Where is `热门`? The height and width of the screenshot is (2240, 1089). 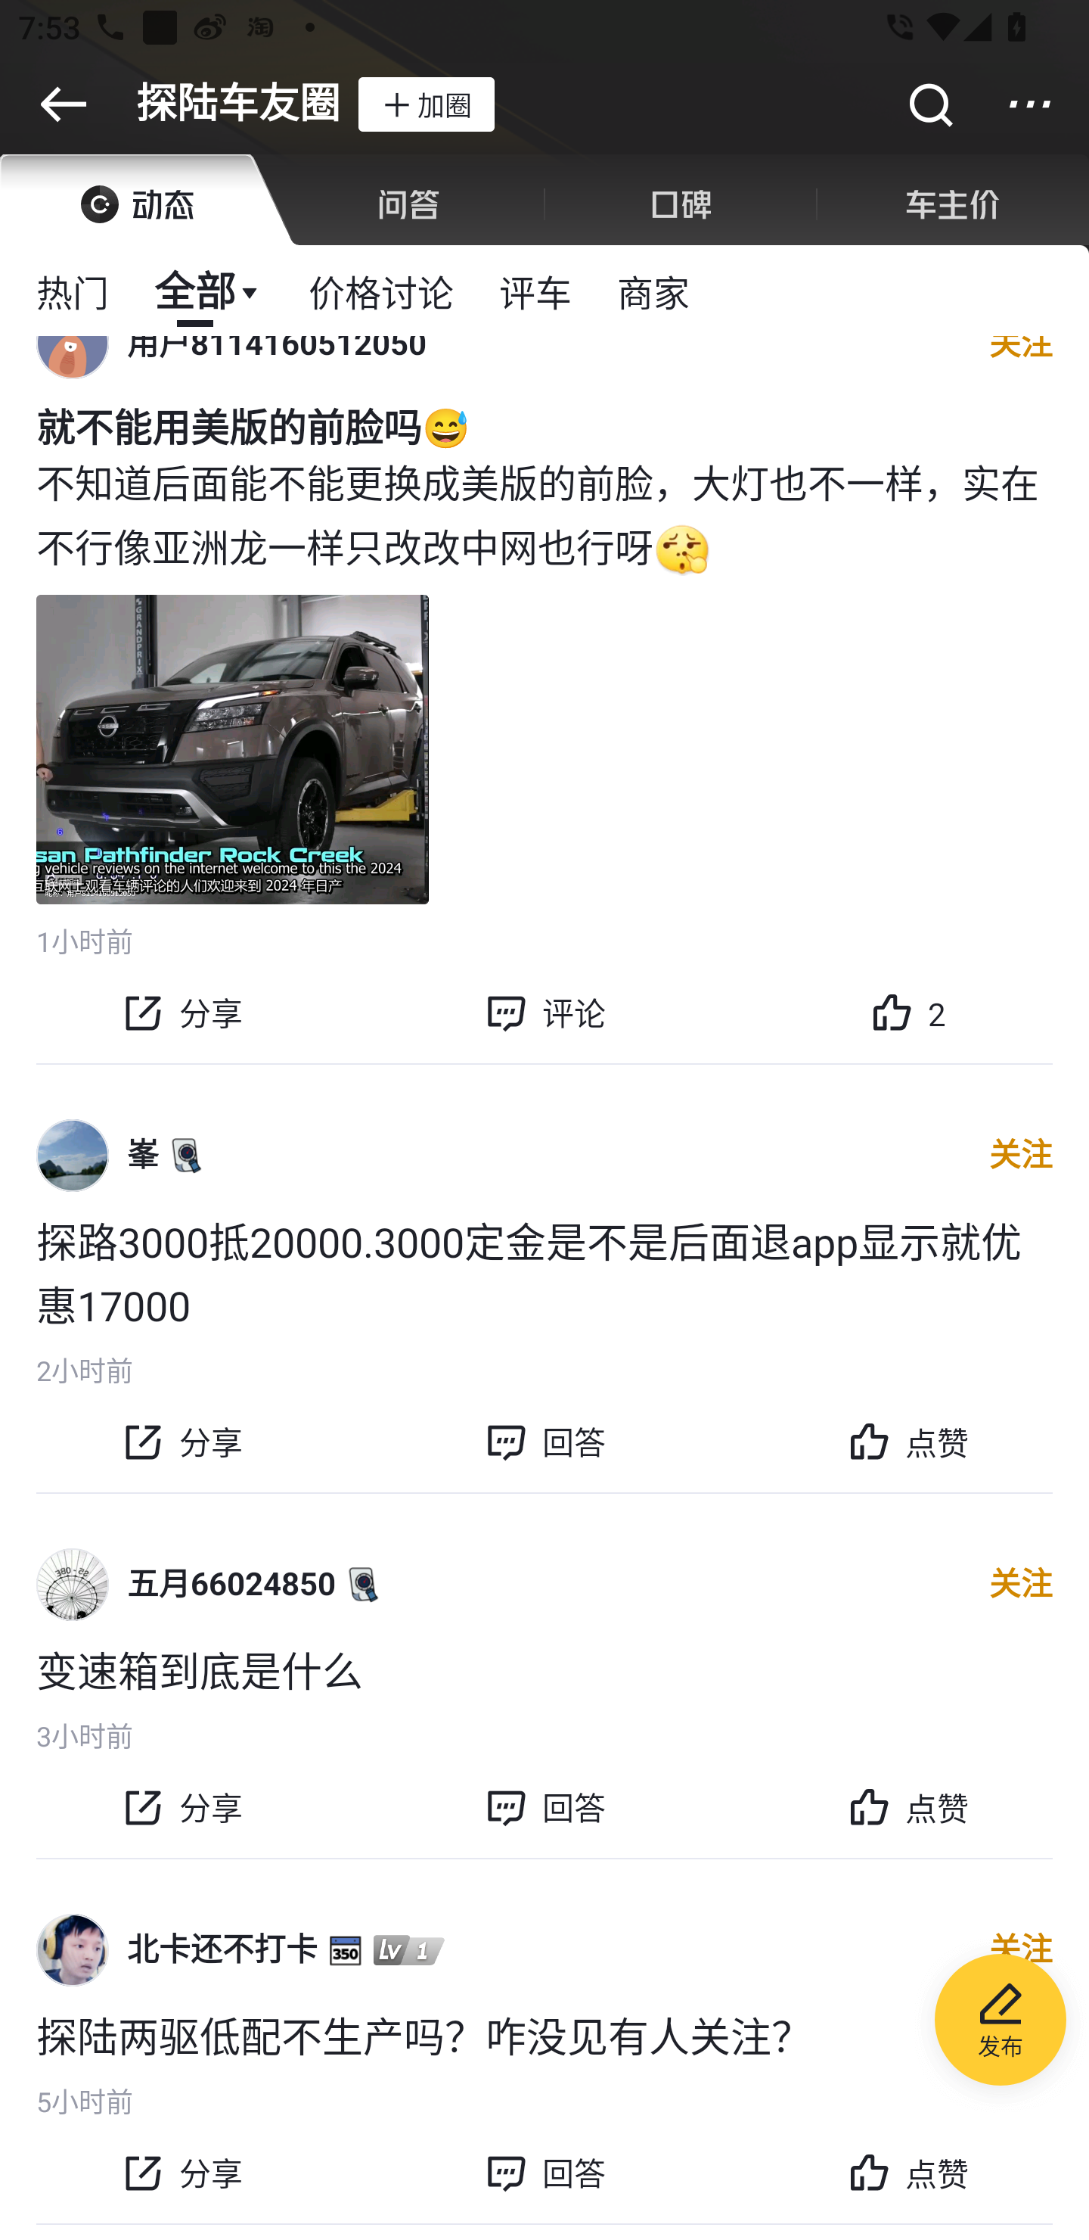
热门 is located at coordinates (73, 290).